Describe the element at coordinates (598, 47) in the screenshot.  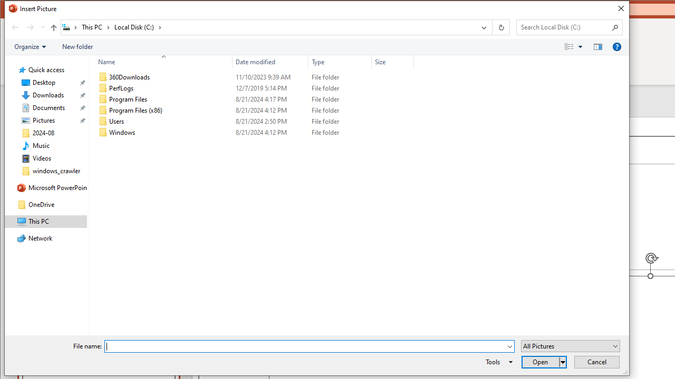
I see `Preview pane` at that location.